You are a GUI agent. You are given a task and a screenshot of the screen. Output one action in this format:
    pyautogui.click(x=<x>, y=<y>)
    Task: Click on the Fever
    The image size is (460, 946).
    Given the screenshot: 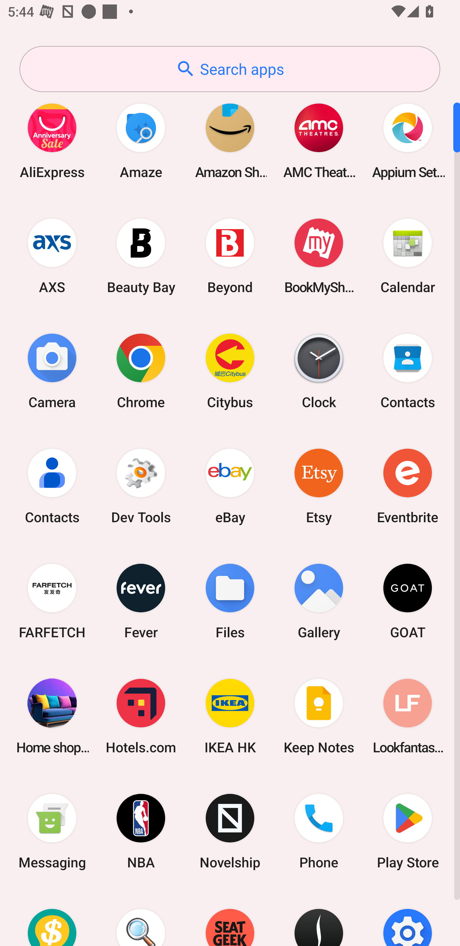 What is the action you would take?
    pyautogui.click(x=141, y=601)
    